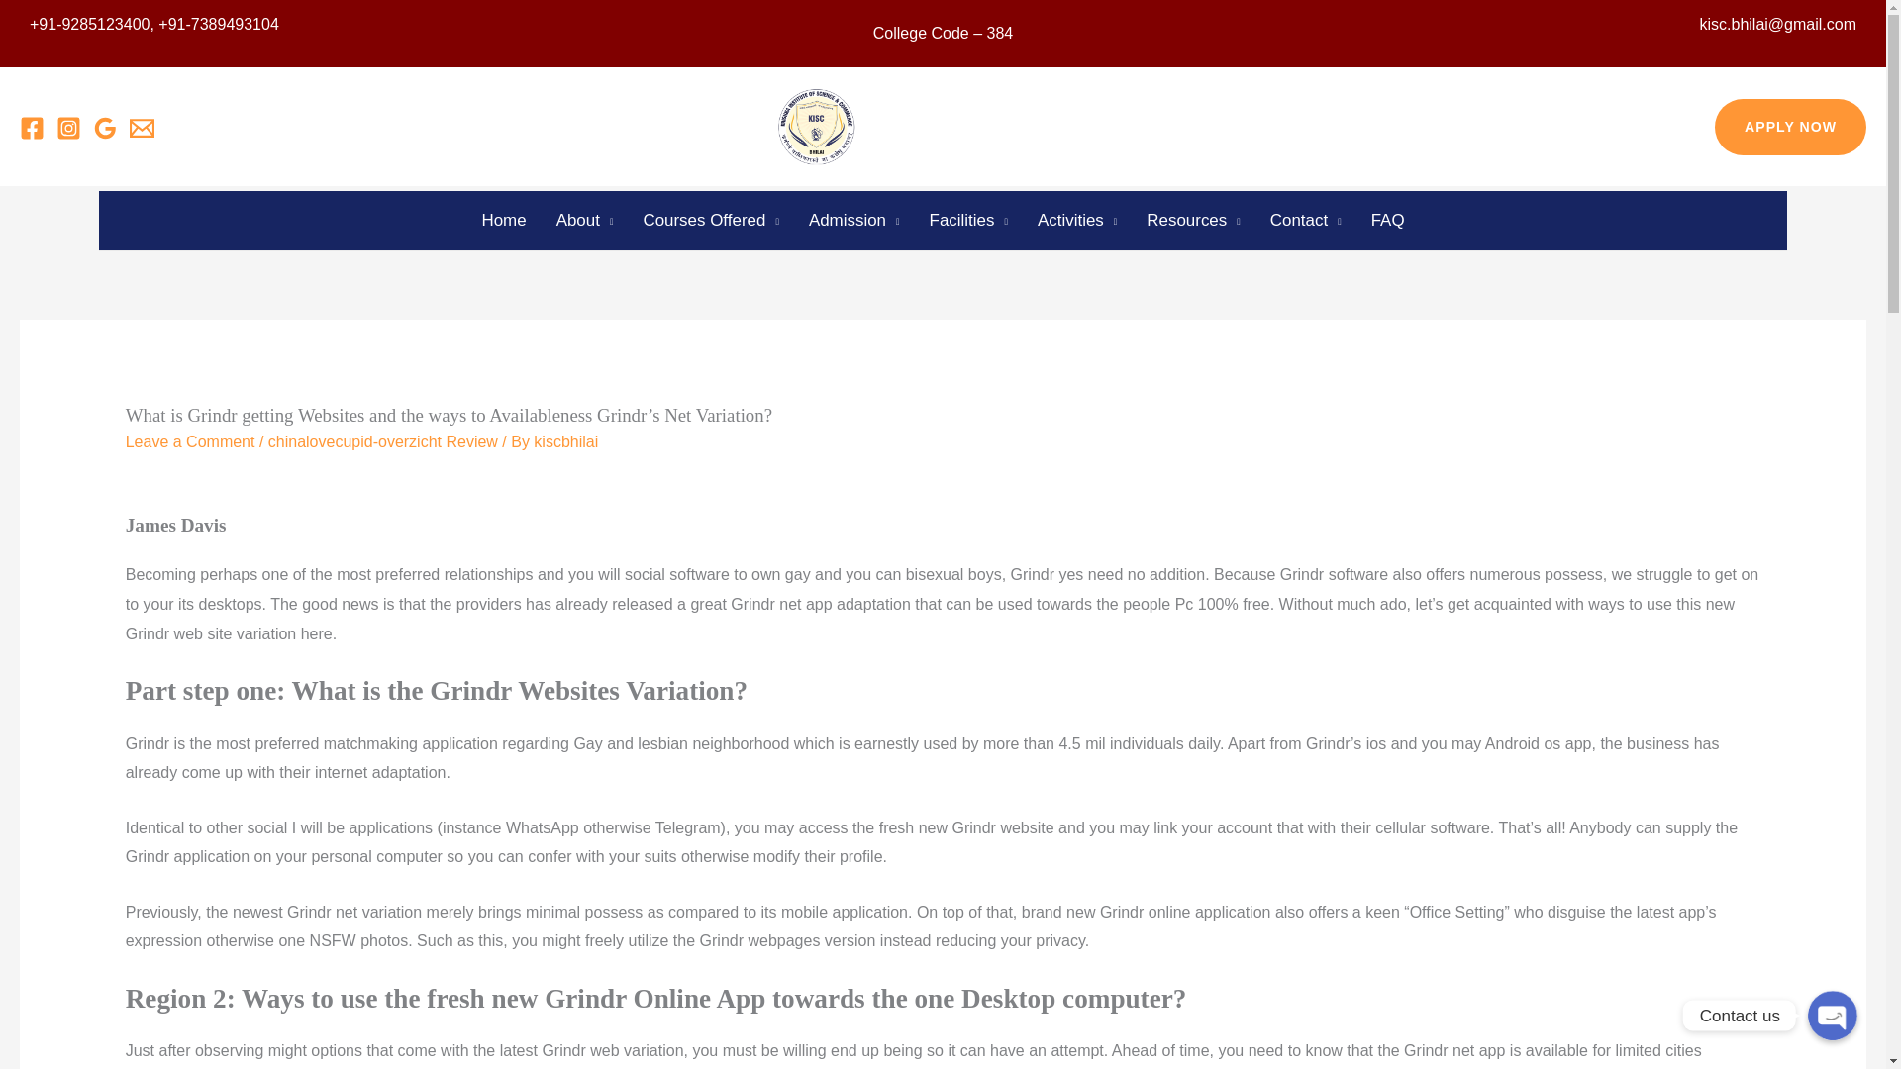 The height and width of the screenshot is (1069, 1901). Describe the element at coordinates (968, 220) in the screenshot. I see `Facilities` at that location.